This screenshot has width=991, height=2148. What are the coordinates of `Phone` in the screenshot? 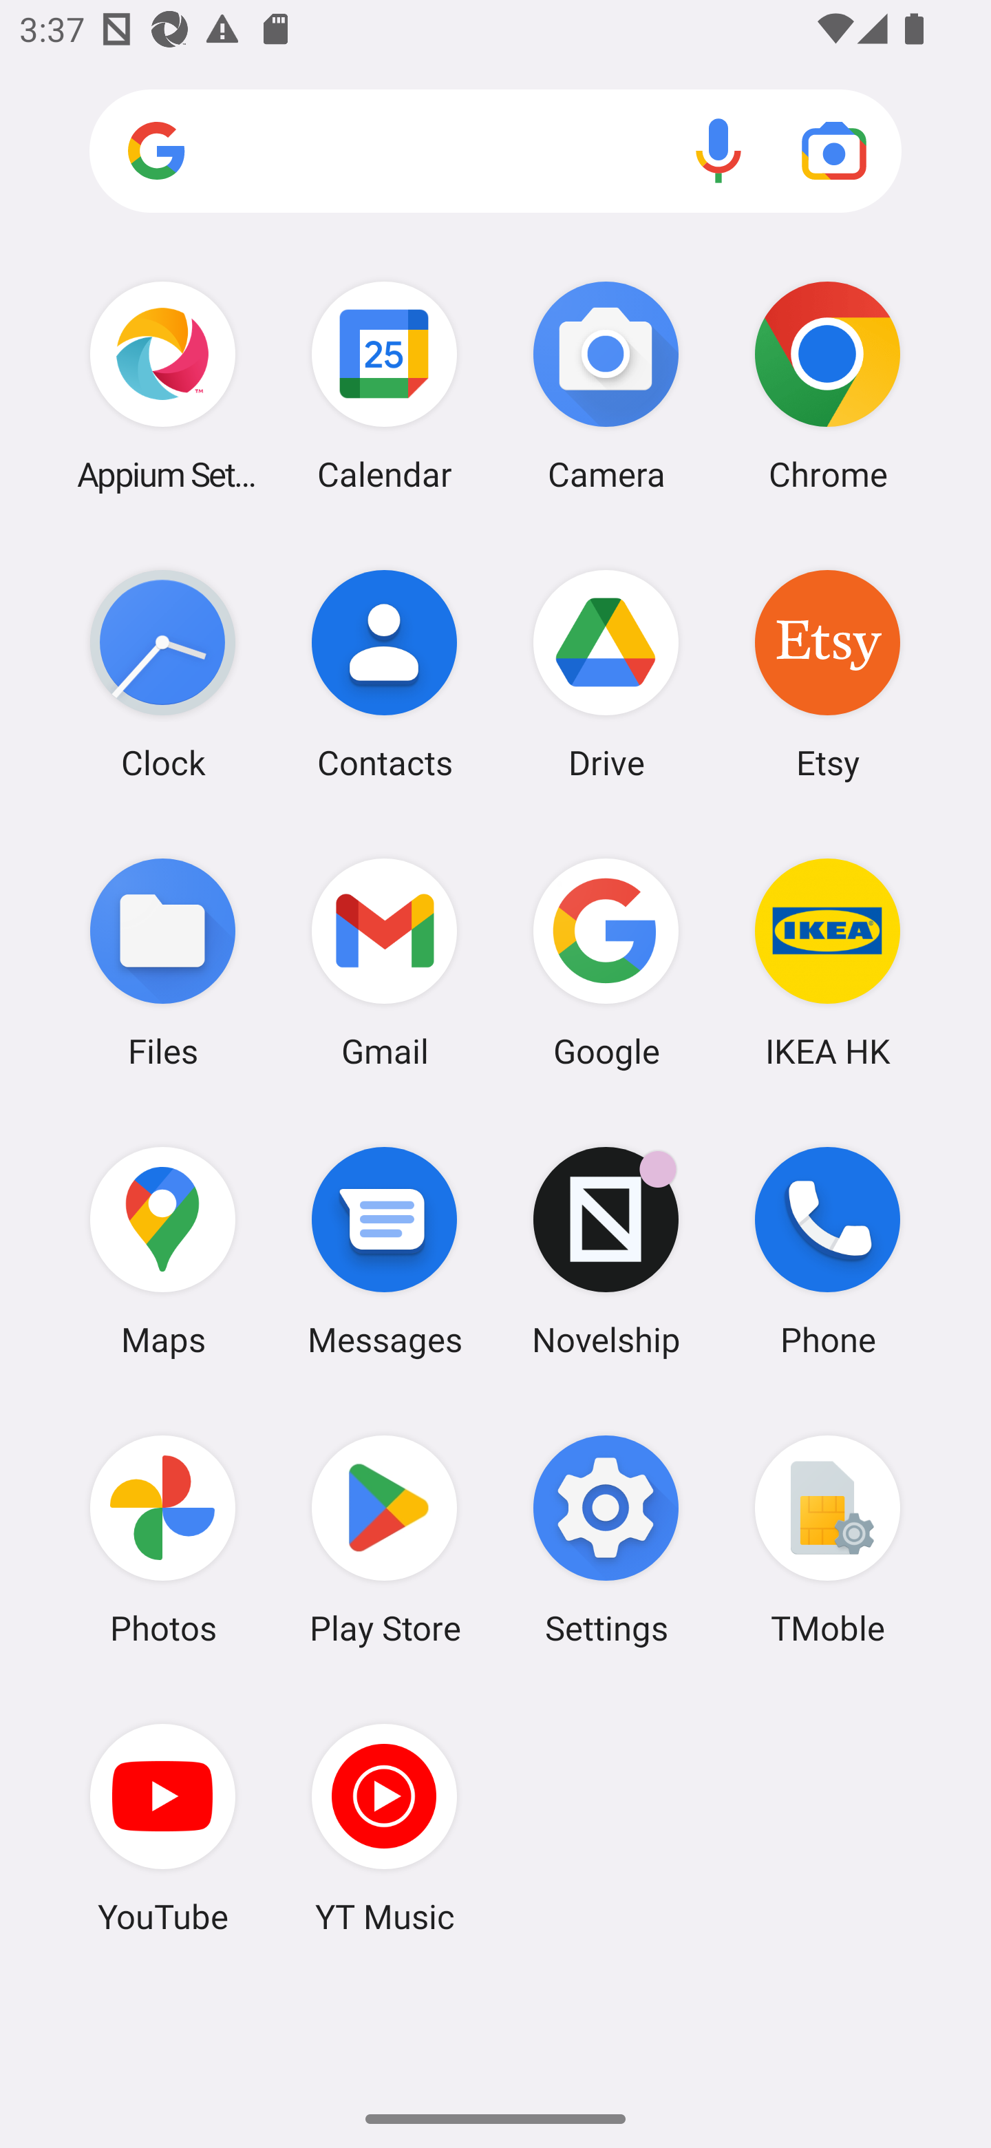 It's located at (827, 1251).